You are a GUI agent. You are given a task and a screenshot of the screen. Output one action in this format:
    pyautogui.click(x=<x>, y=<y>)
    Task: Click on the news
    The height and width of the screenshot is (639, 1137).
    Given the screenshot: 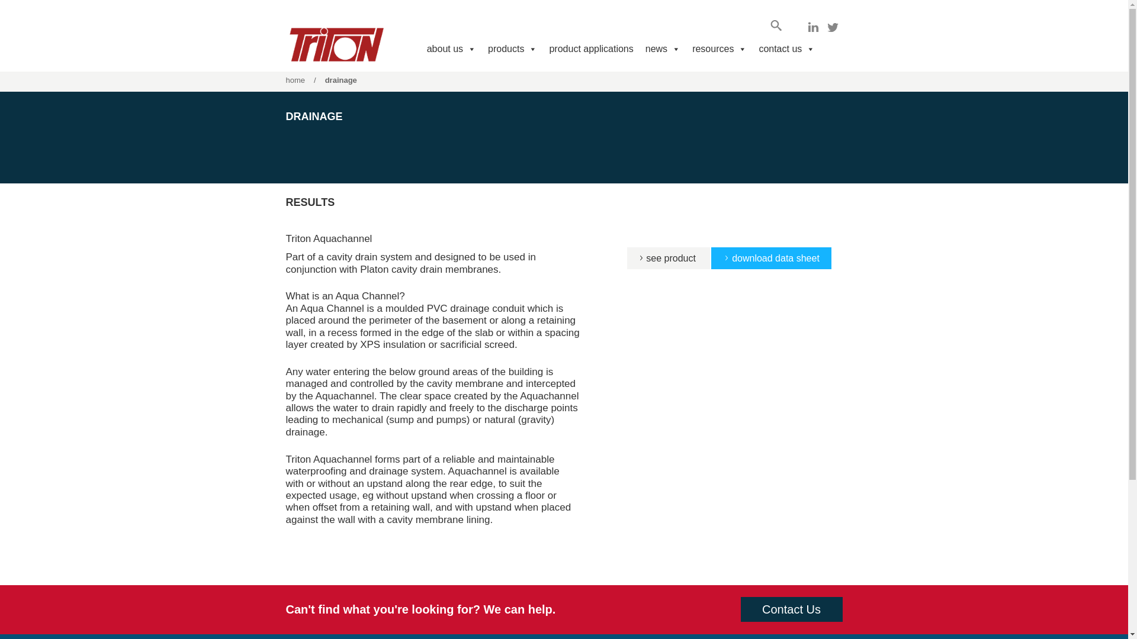 What is the action you would take?
    pyautogui.click(x=663, y=49)
    